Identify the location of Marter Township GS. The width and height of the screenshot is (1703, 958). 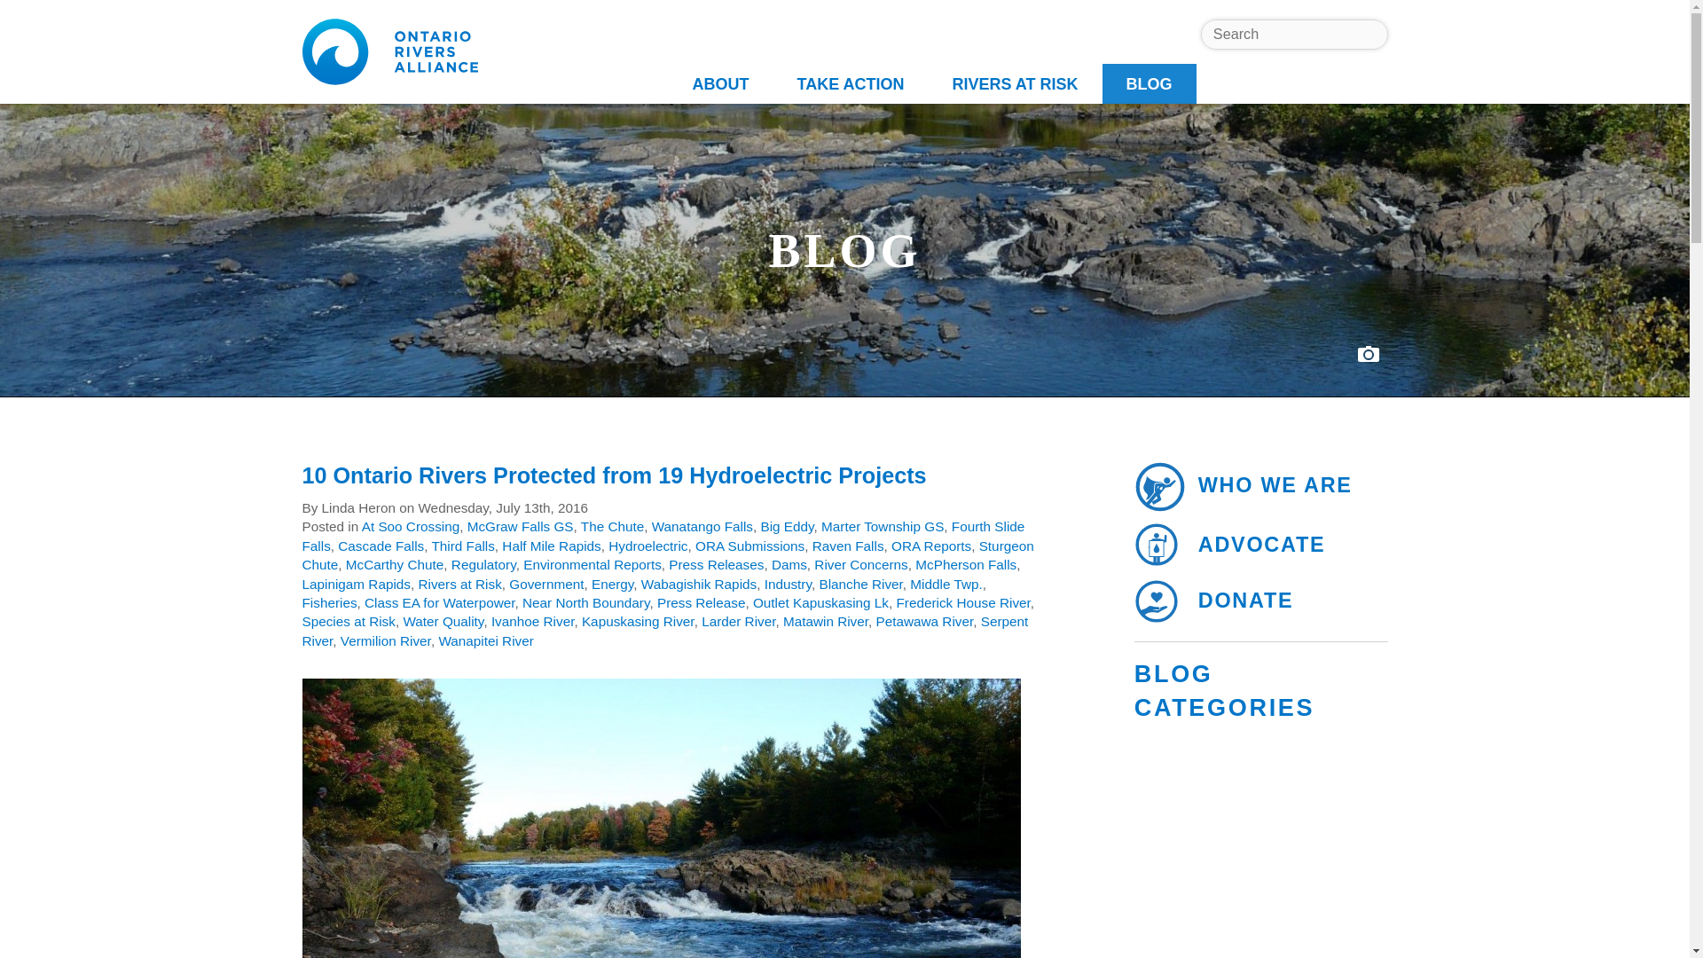
(882, 526).